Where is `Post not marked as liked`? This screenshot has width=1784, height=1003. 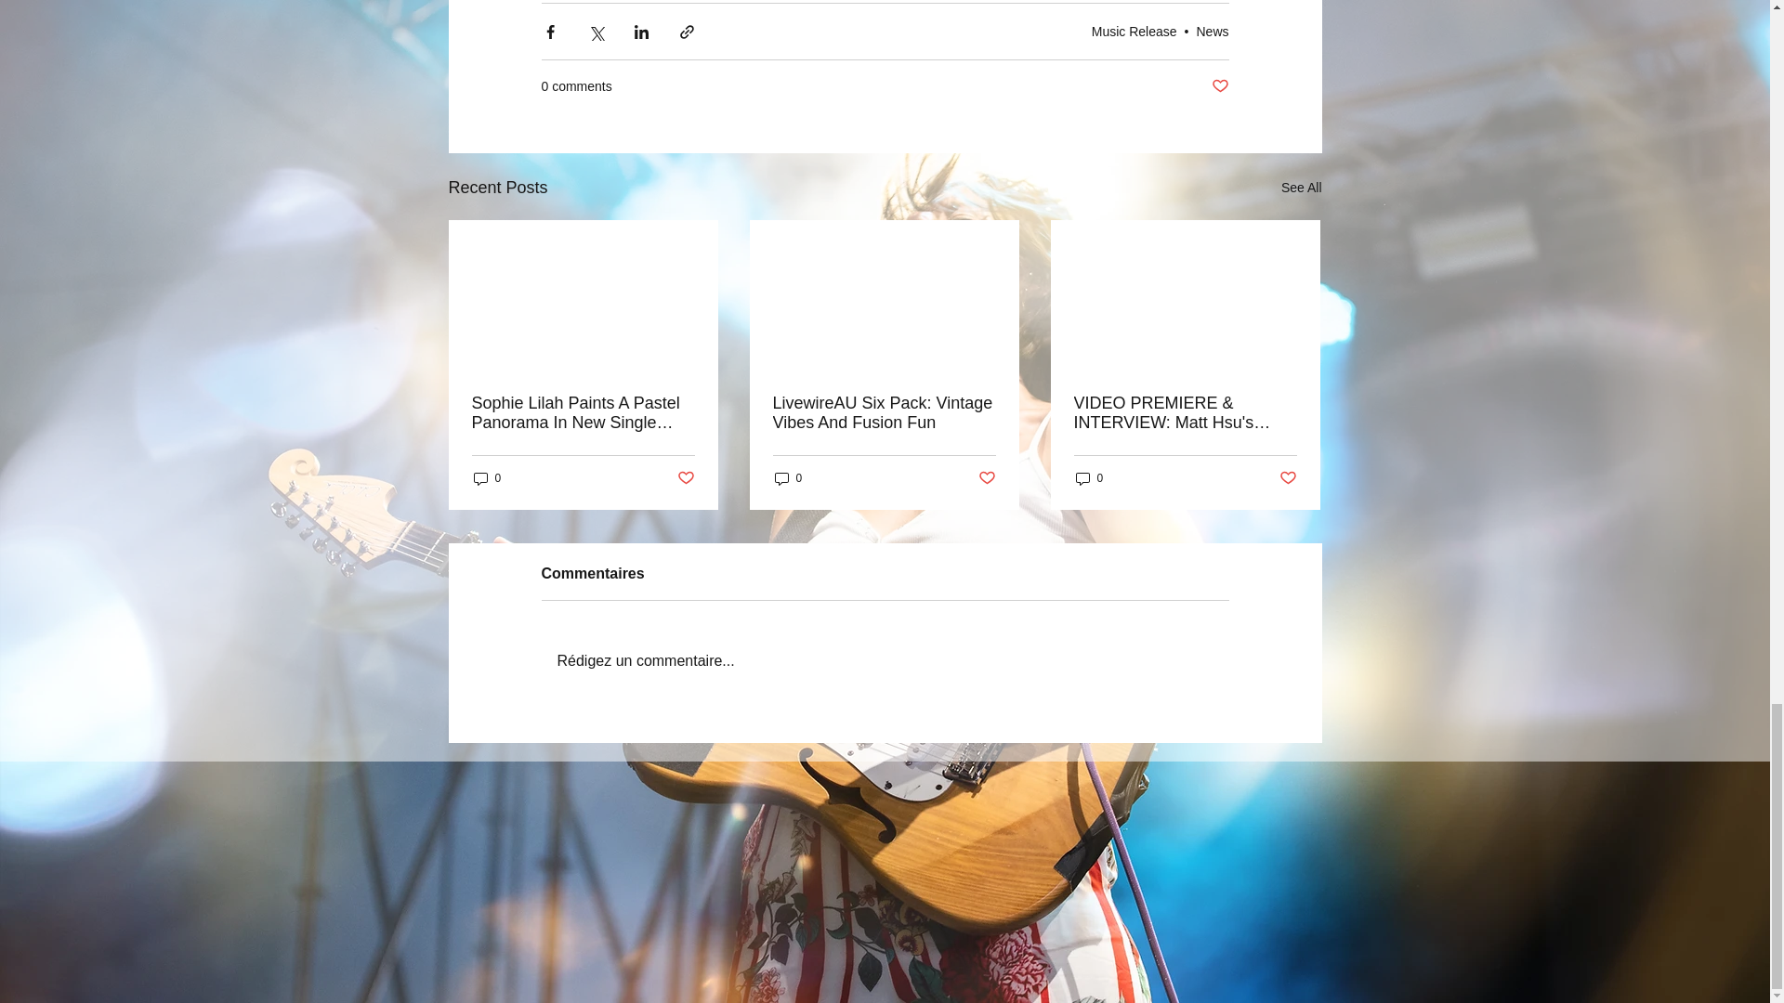 Post not marked as liked is located at coordinates (987, 478).